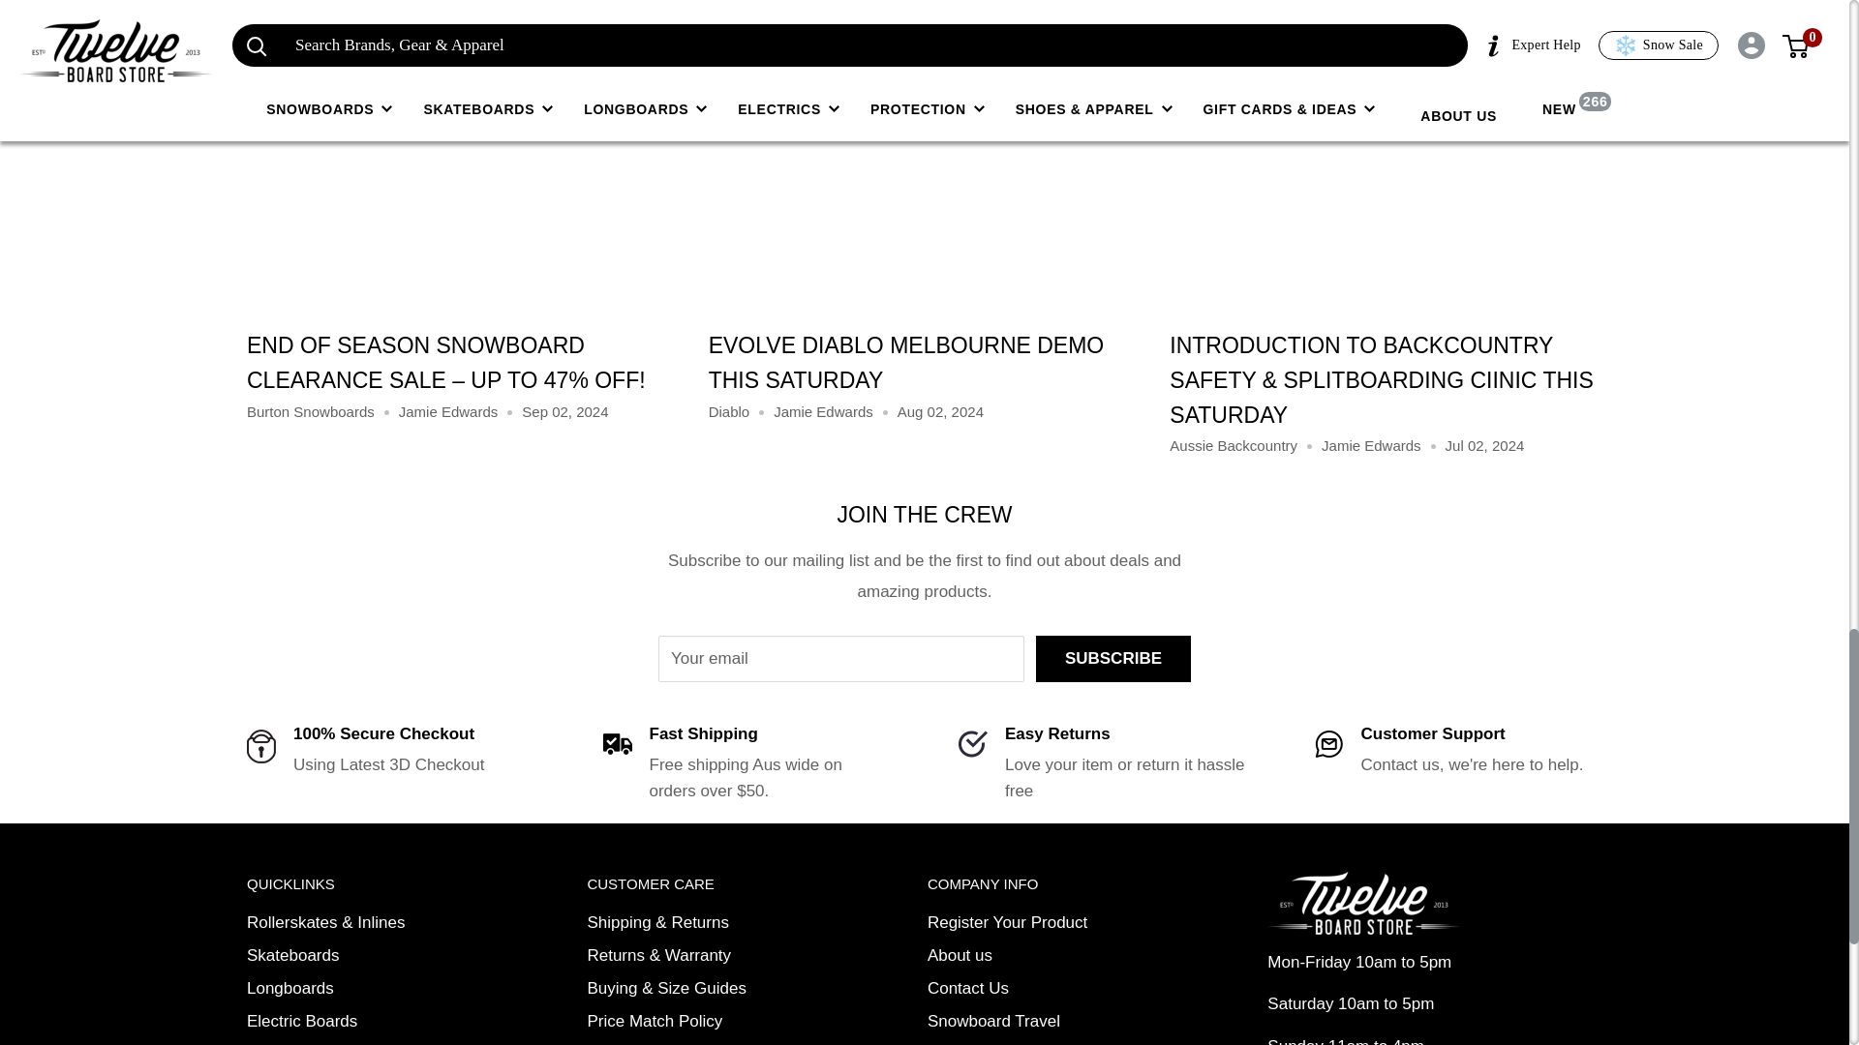 This screenshot has height=1045, width=1859. I want to click on LayBy Policy, so click(697, 1041).